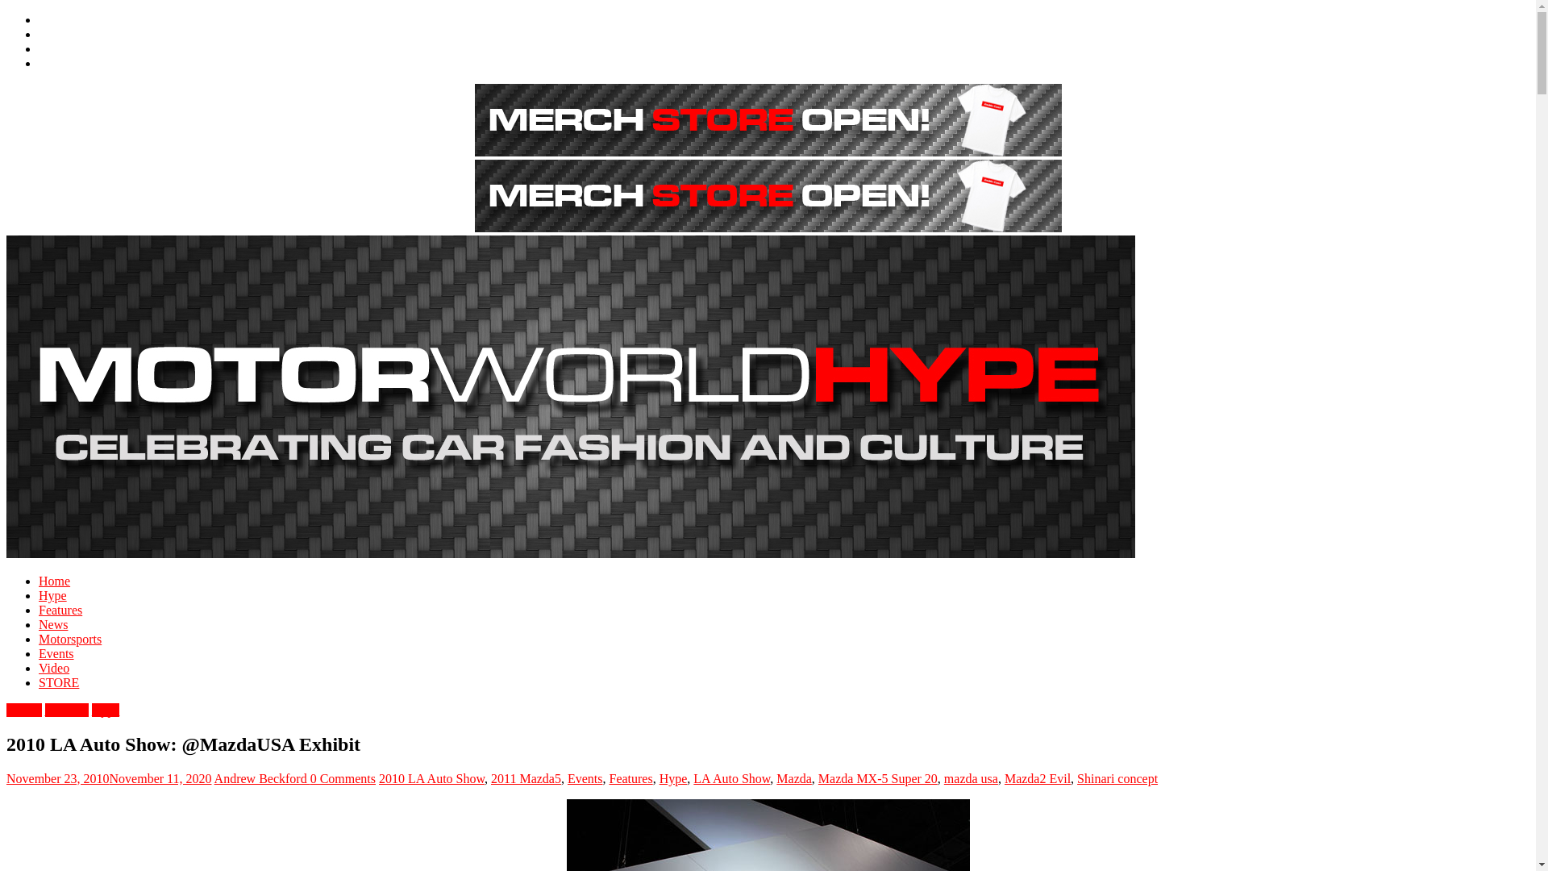  I want to click on 0 Comments, so click(343, 778).